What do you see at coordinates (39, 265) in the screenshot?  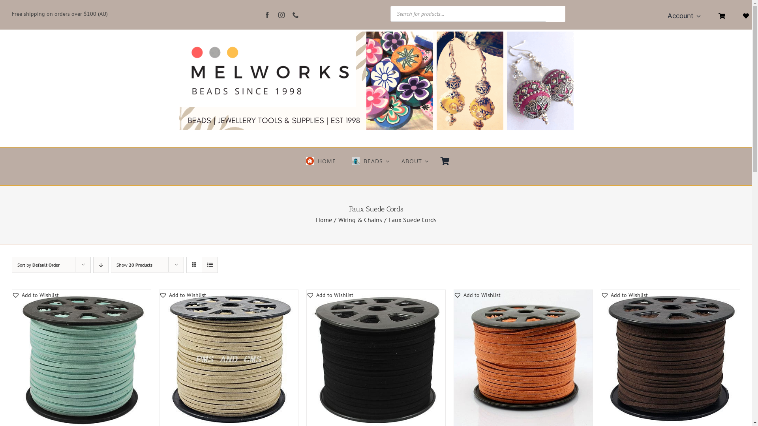 I see `Sort by Default Order` at bounding box center [39, 265].